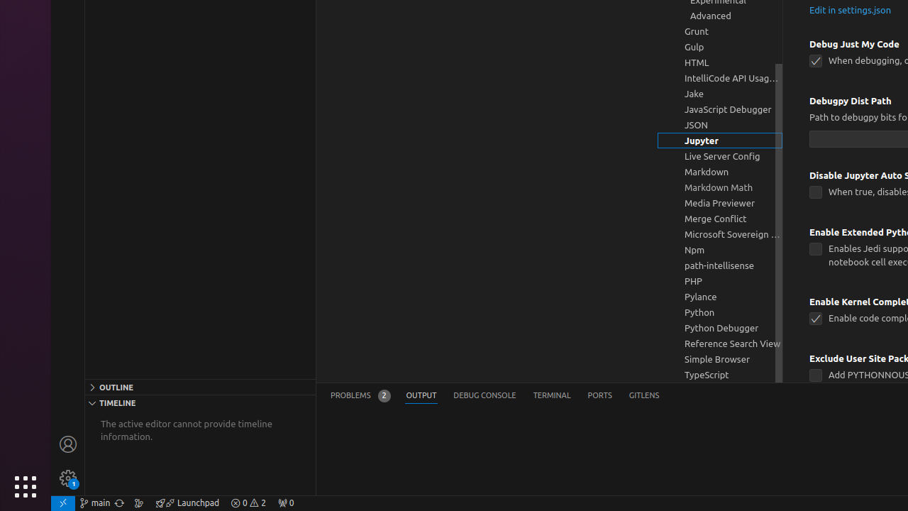 Image resolution: width=908 pixels, height=511 pixels. What do you see at coordinates (720, 109) in the screenshot?
I see `JavaScript Debugger, group` at bounding box center [720, 109].